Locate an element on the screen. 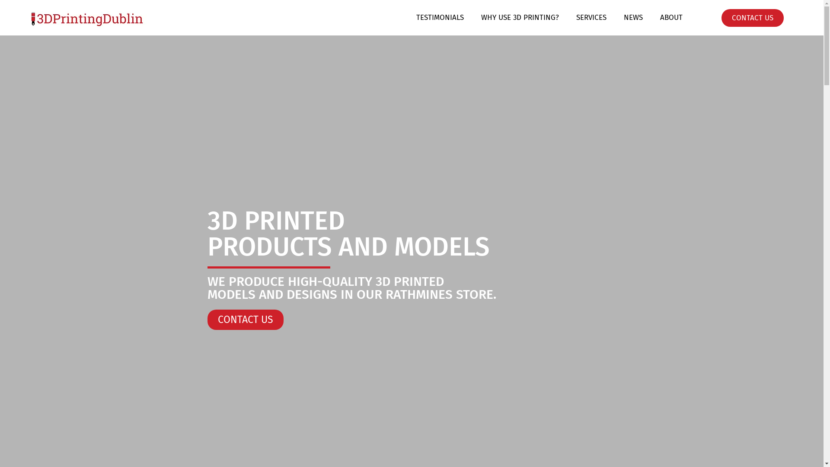 The image size is (830, 467). CONTACT US is located at coordinates (753, 17).